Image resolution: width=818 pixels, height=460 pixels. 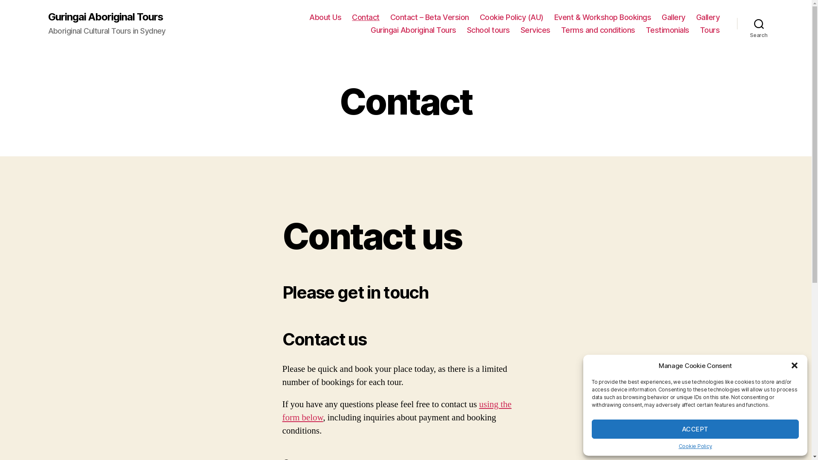 I want to click on Guringai Aboriginal Tours, so click(x=105, y=17).